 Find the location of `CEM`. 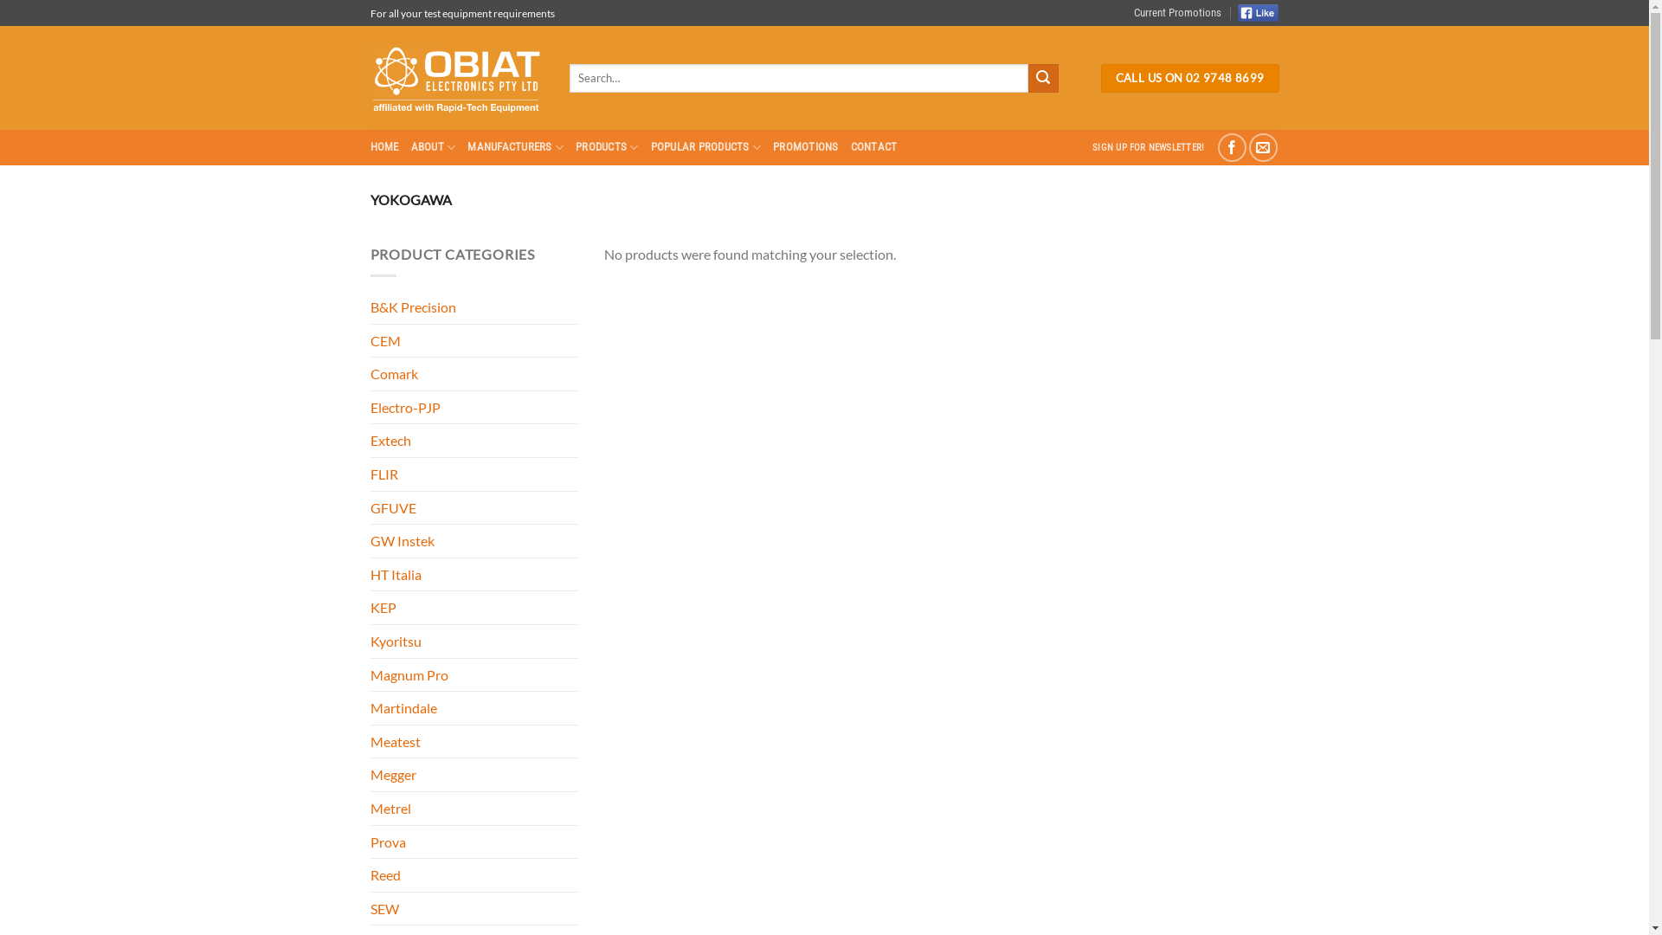

CEM is located at coordinates (474, 341).